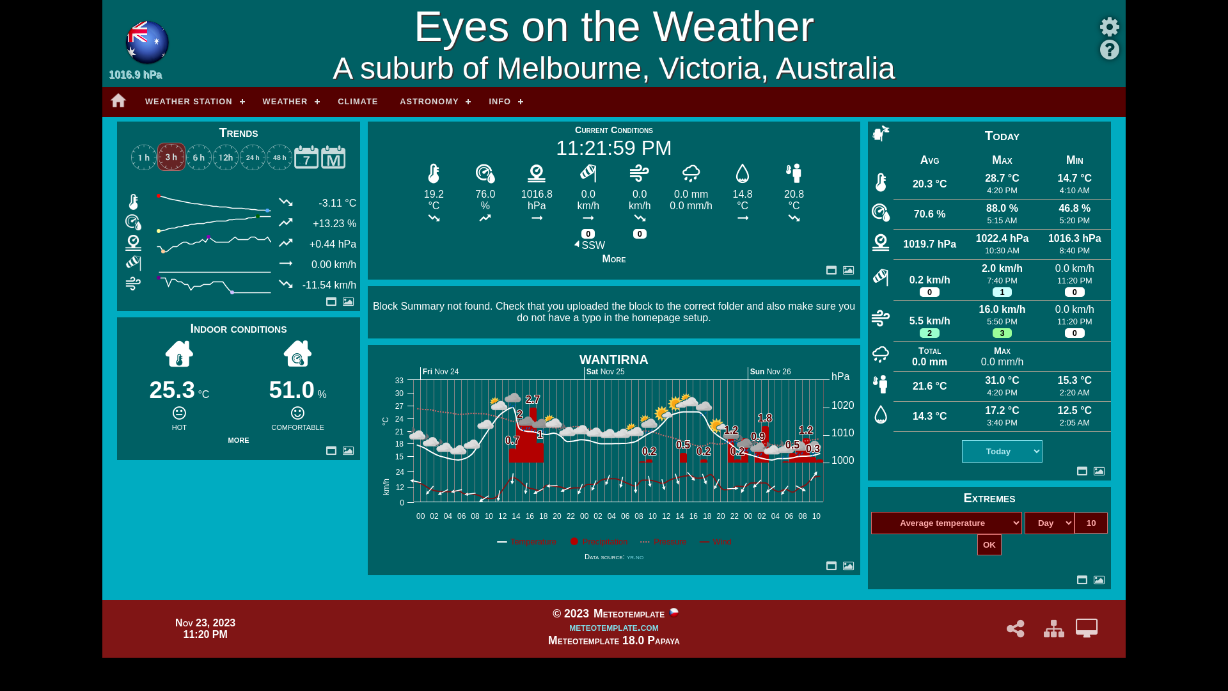 The image size is (1228, 691). Describe the element at coordinates (434, 102) in the screenshot. I see `ASTRONOMY` at that location.